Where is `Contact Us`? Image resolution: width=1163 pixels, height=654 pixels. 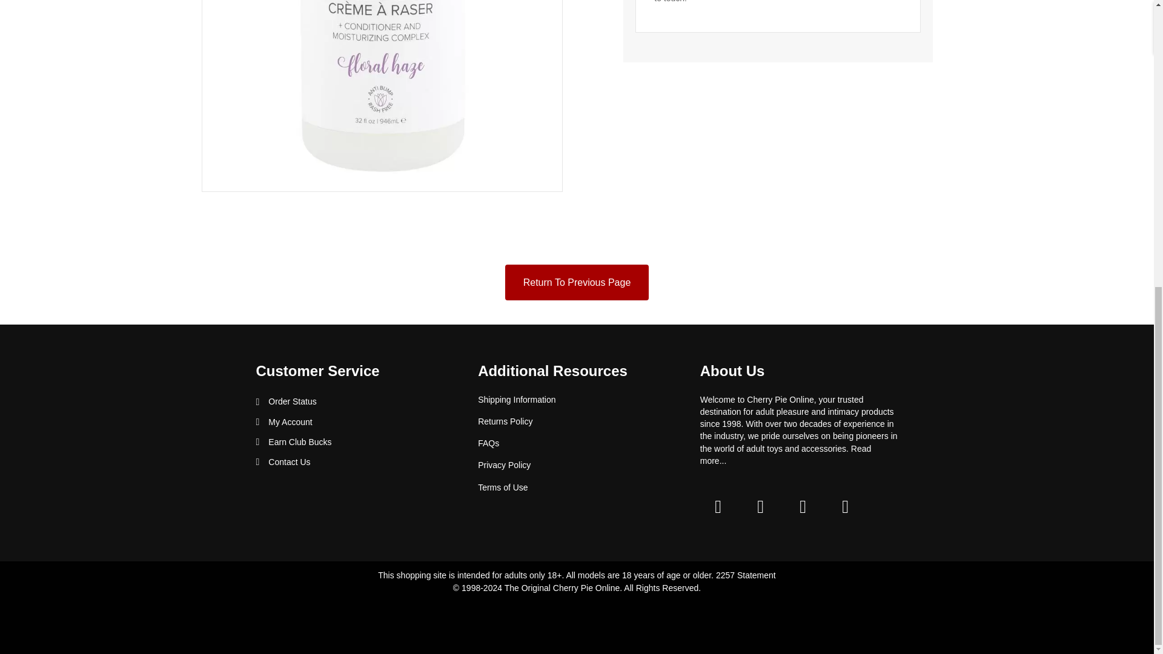
Contact Us is located at coordinates (290, 461).